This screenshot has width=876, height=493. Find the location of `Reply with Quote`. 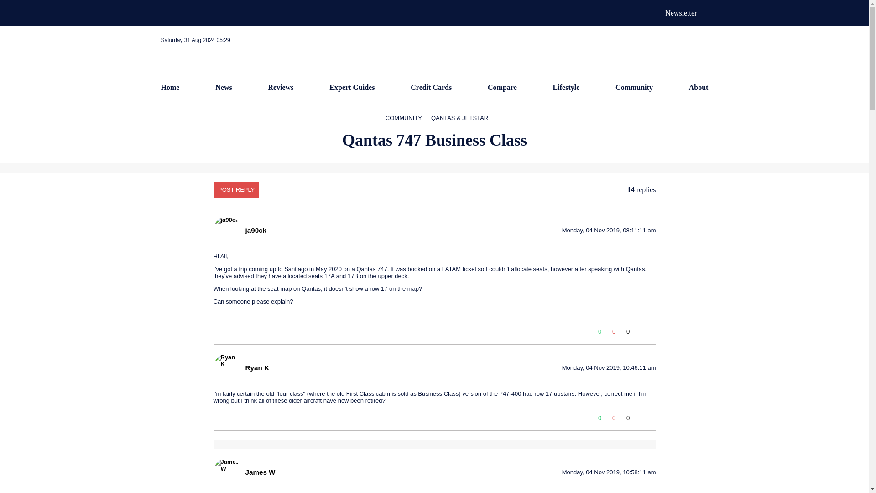

Reply with Quote is located at coordinates (640, 333).